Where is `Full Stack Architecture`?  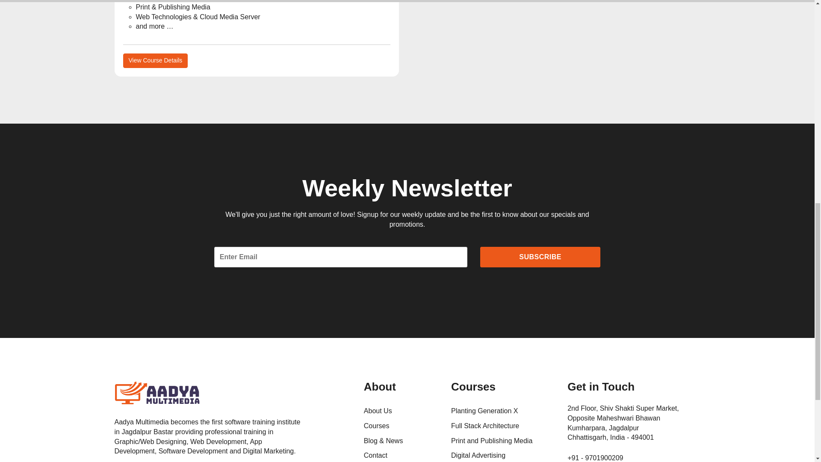
Full Stack Architecture is located at coordinates (503, 426).